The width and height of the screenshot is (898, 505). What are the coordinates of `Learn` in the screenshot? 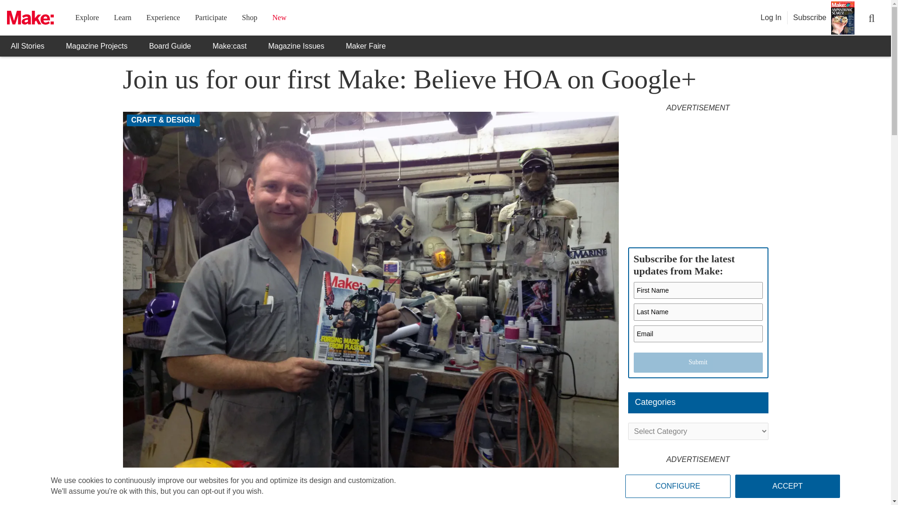 It's located at (123, 18).